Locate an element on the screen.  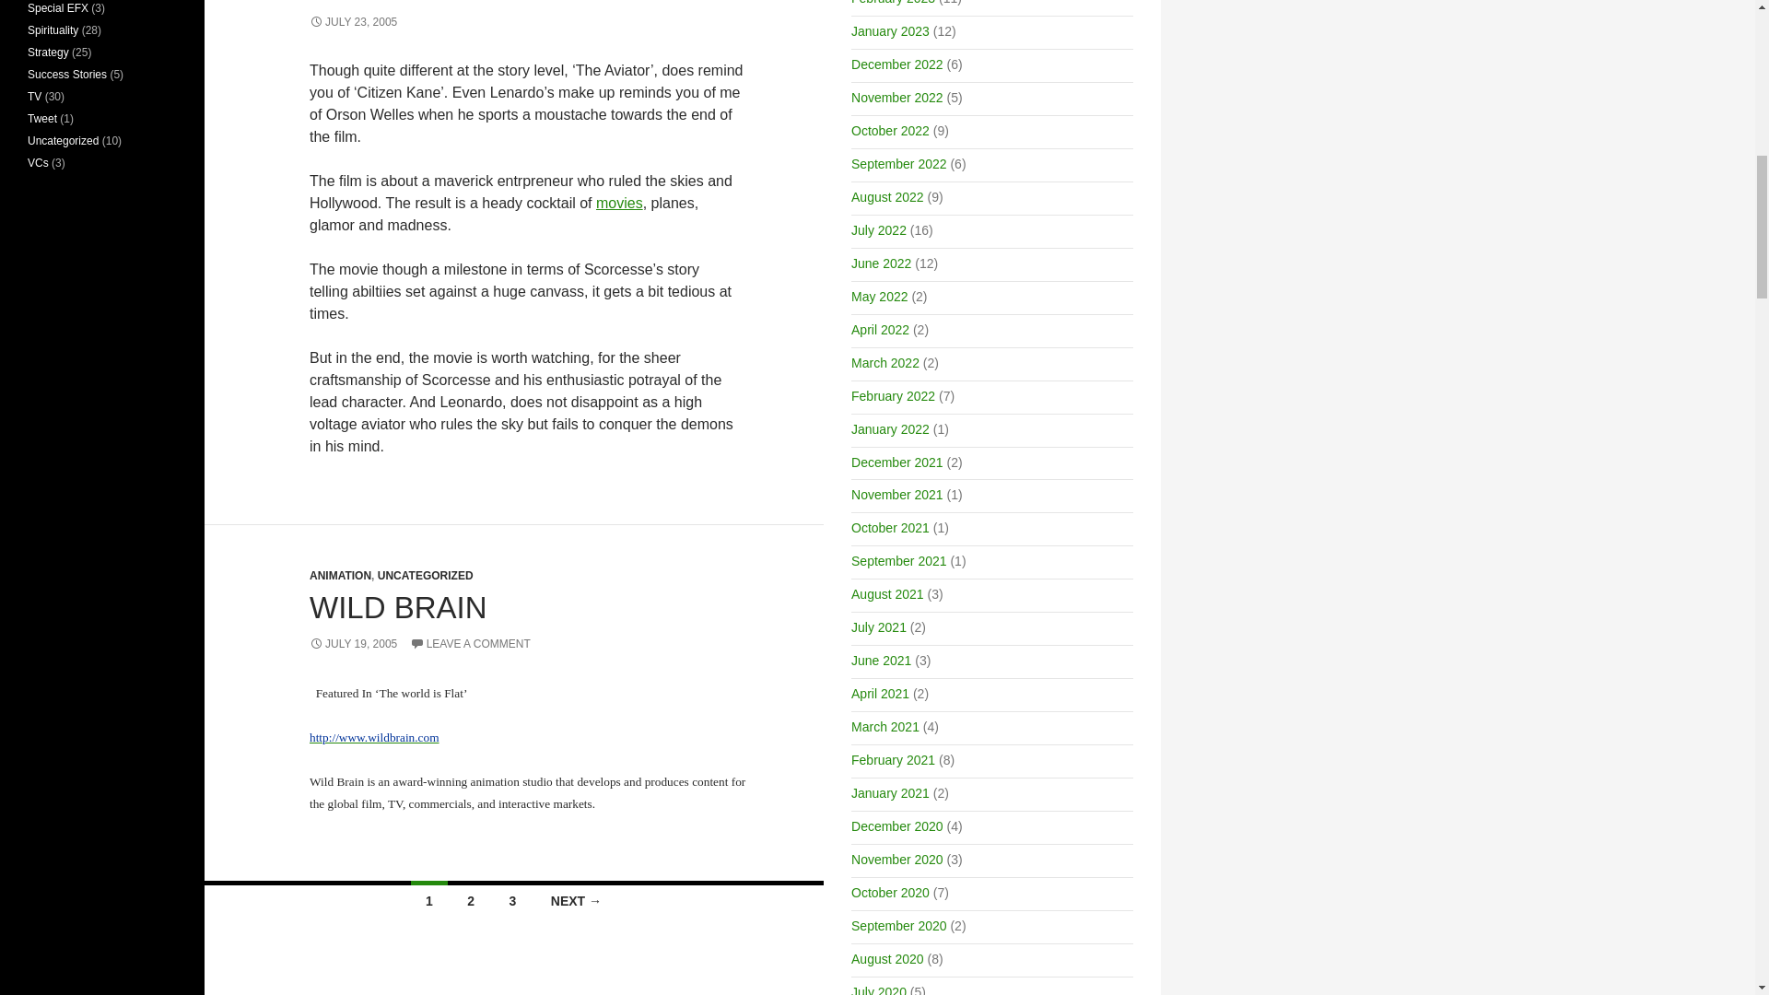
ANIMATION is located at coordinates (341, 575).